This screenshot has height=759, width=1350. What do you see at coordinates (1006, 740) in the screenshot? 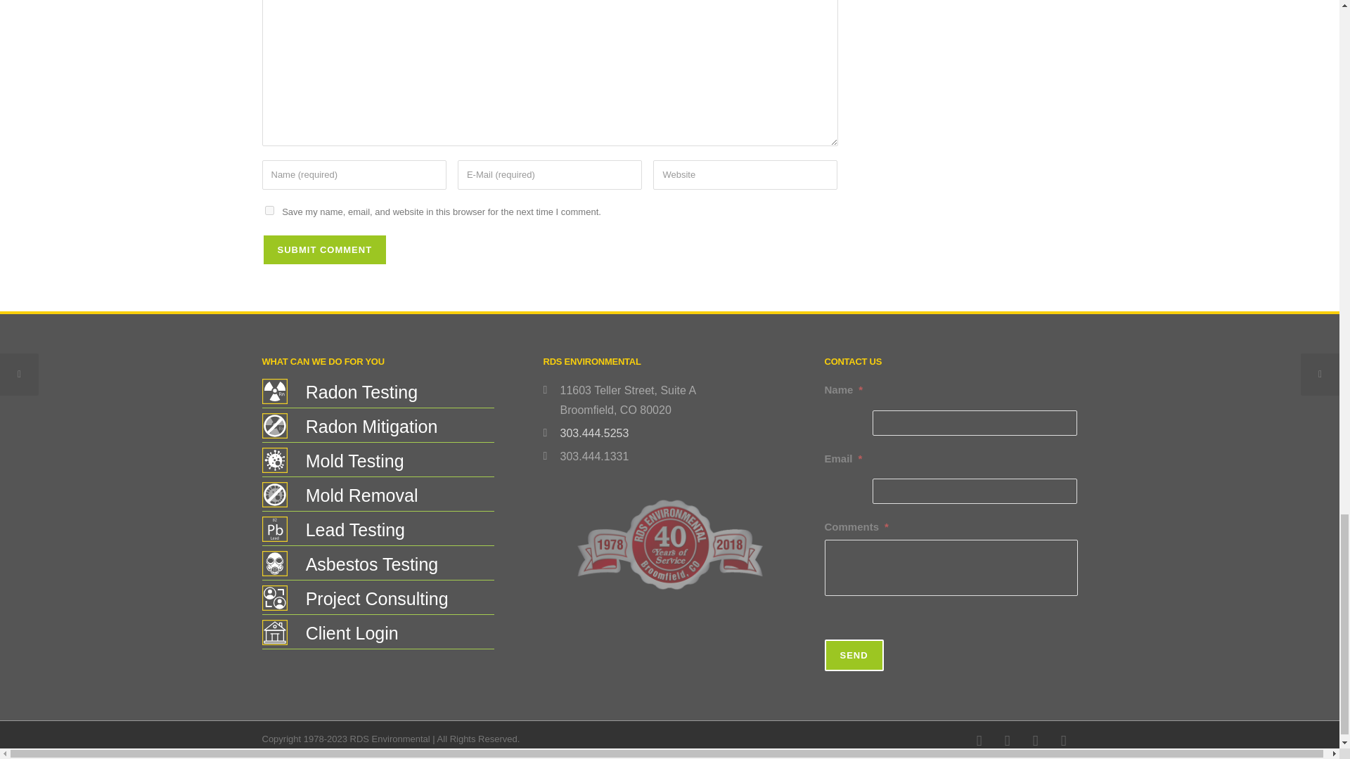
I see `LinkedIn` at bounding box center [1006, 740].